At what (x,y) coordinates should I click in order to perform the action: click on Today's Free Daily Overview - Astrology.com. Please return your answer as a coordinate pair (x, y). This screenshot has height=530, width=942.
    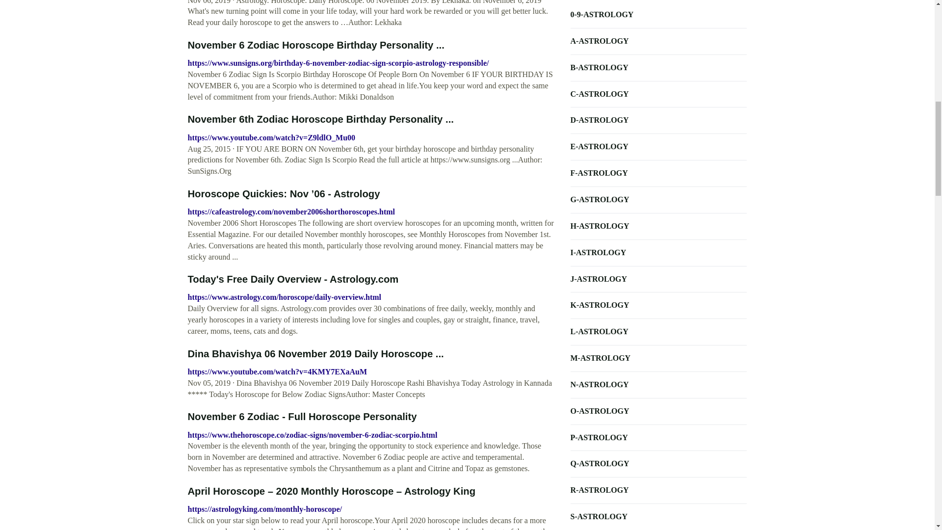
    Looking at the image, I should click on (293, 279).